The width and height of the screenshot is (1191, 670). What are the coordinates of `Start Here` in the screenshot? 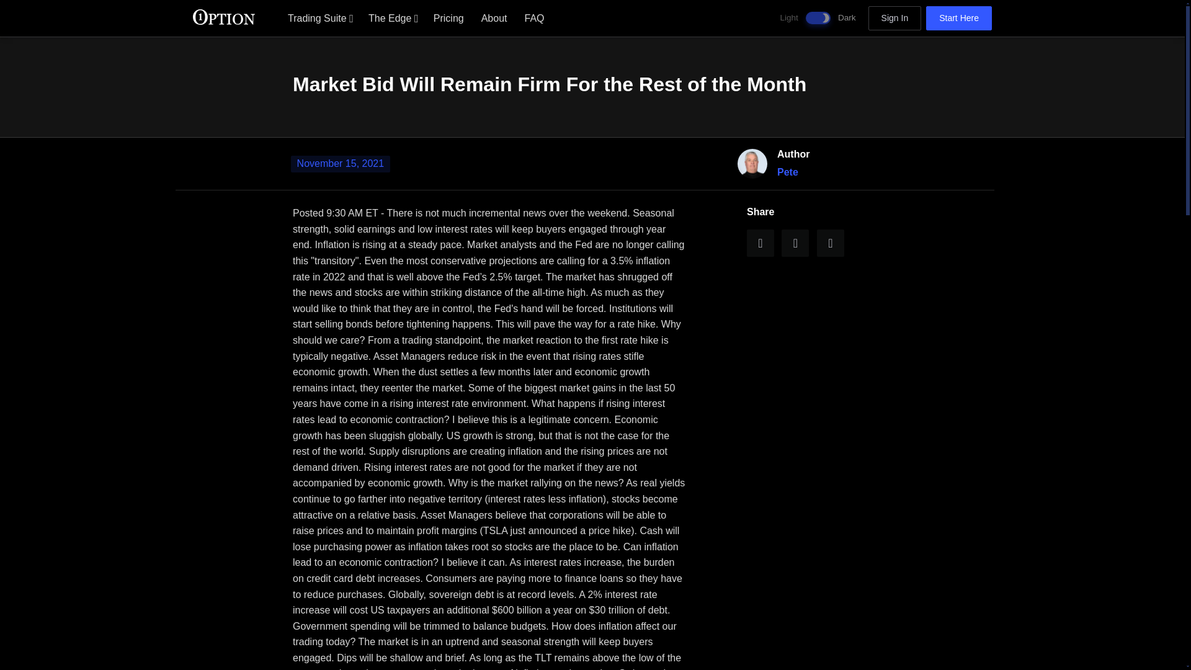 It's located at (959, 18).